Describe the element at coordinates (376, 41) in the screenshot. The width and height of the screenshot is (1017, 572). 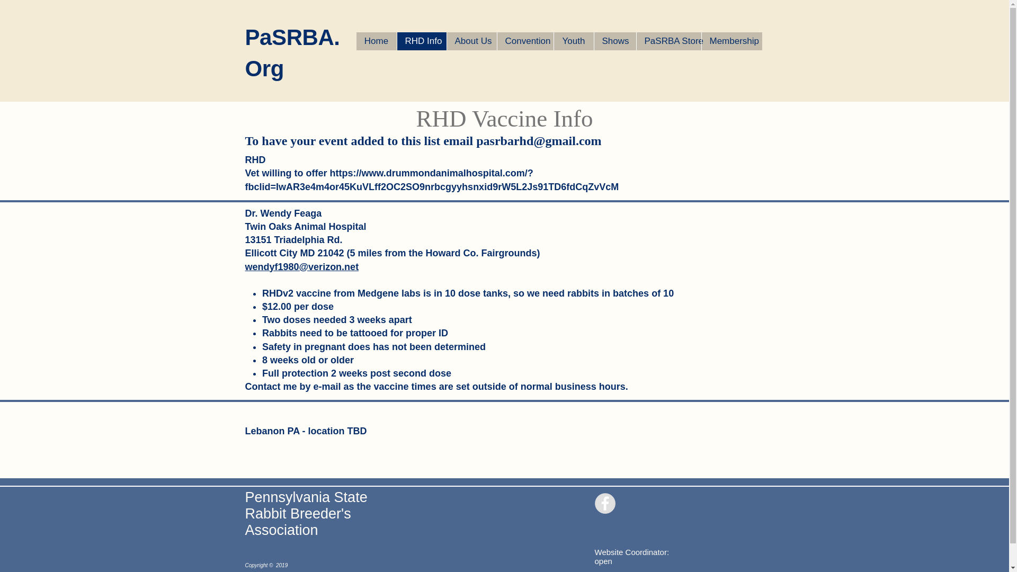
I see `Home` at that location.